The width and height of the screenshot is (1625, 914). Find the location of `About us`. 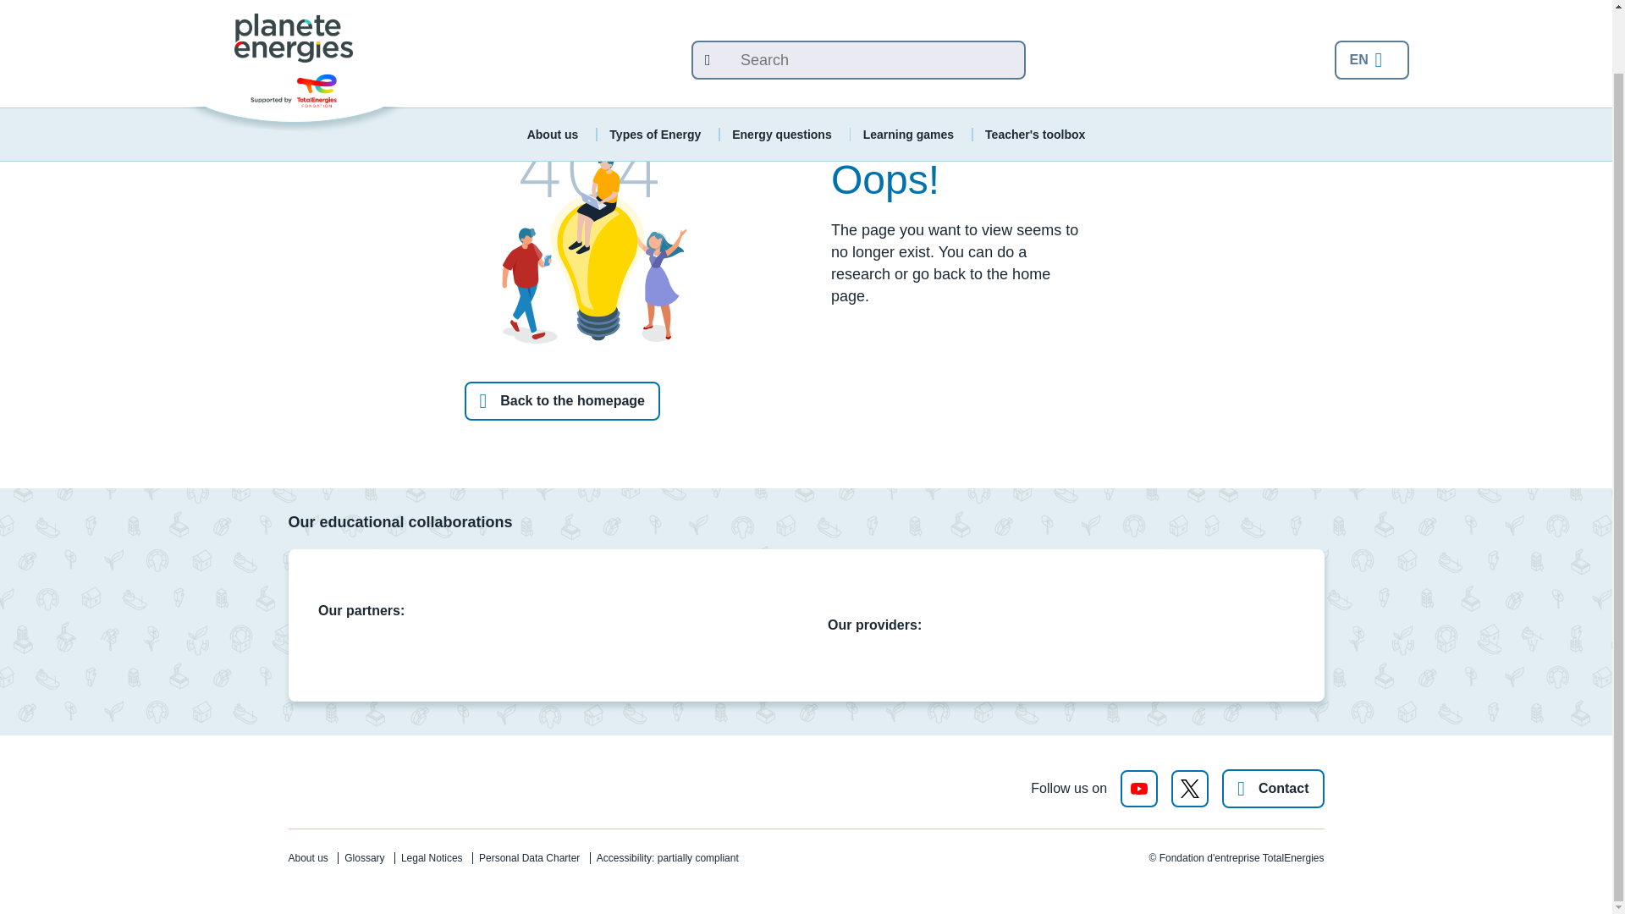

About us is located at coordinates (307, 857).